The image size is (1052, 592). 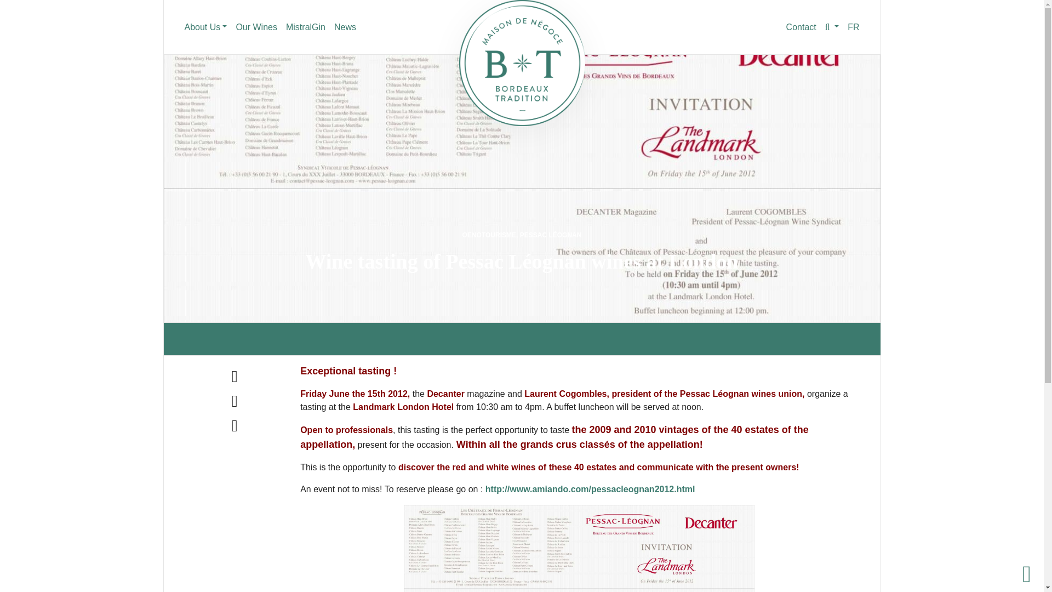 I want to click on About Us, so click(x=205, y=27).